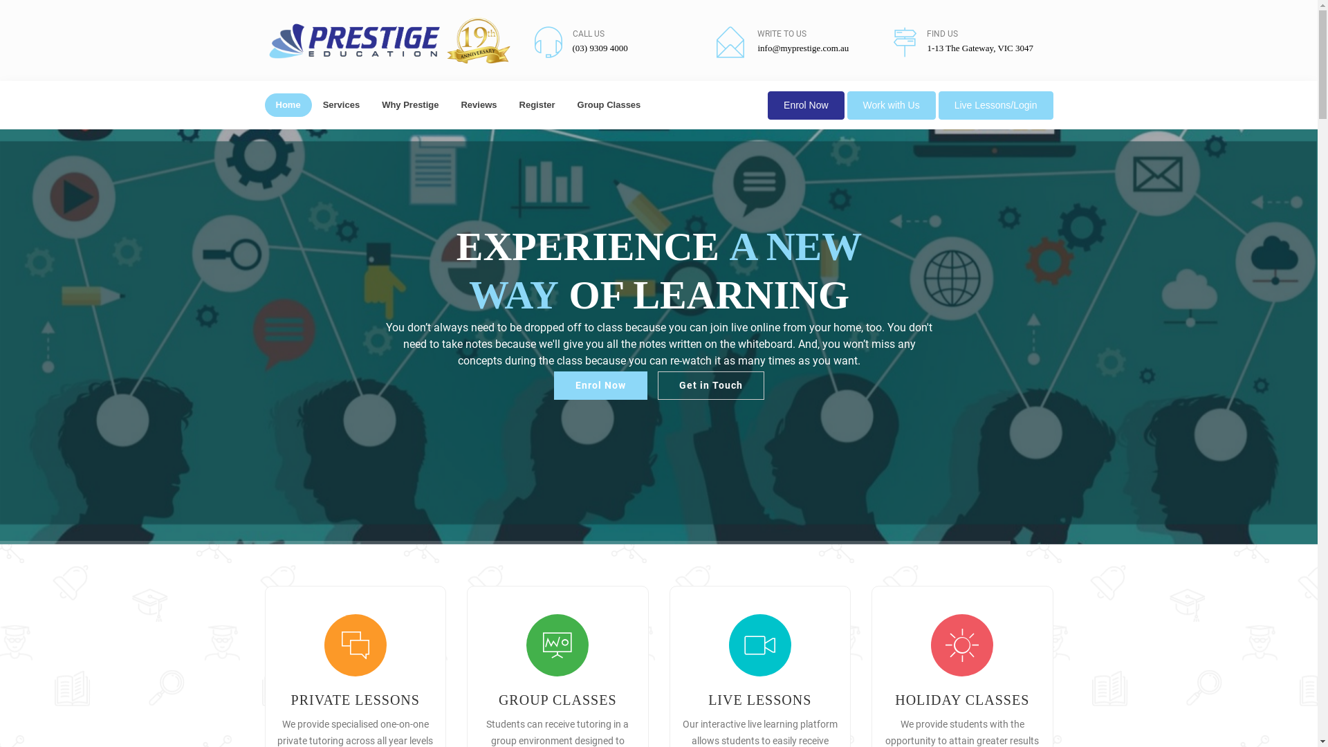 The width and height of the screenshot is (1328, 747). What do you see at coordinates (892, 105) in the screenshot?
I see `Work with Us` at bounding box center [892, 105].